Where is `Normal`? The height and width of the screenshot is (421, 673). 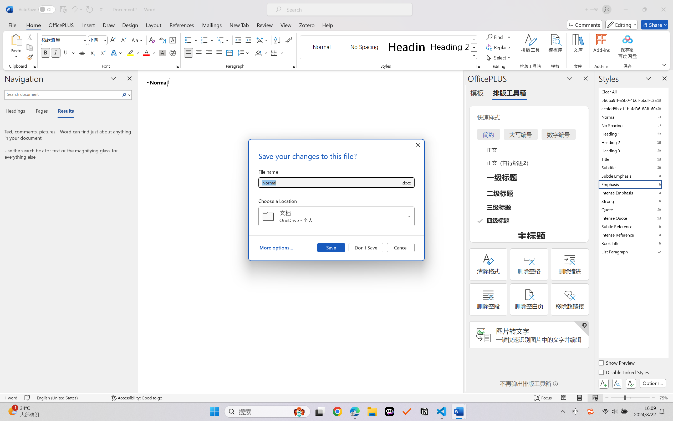
Normal is located at coordinates (633, 117).